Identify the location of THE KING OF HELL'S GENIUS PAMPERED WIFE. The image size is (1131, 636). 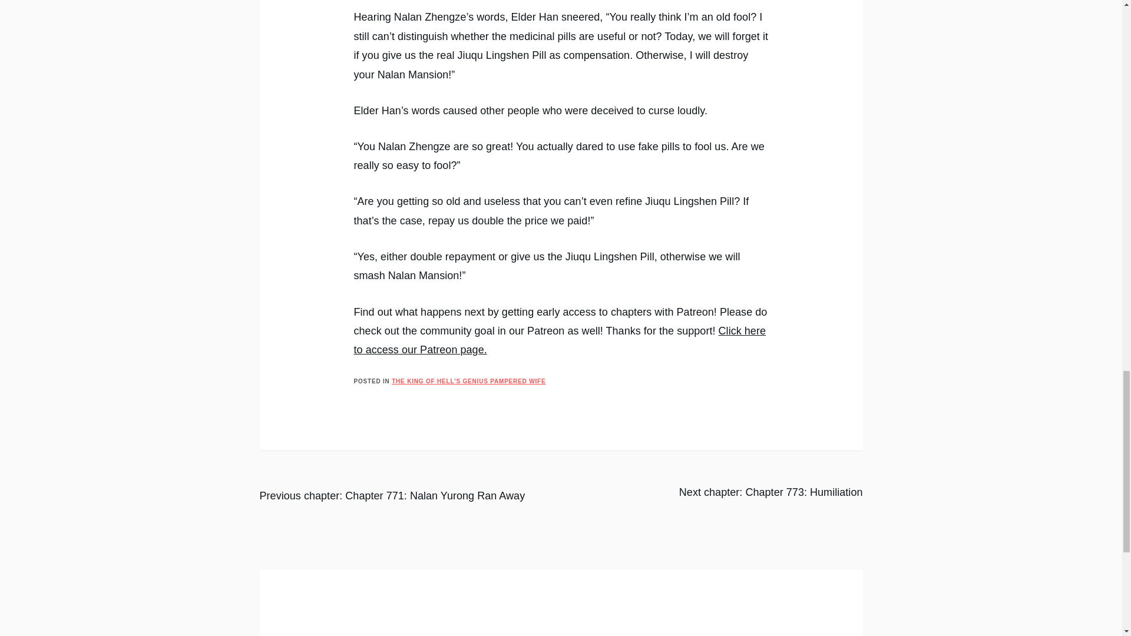
(468, 381).